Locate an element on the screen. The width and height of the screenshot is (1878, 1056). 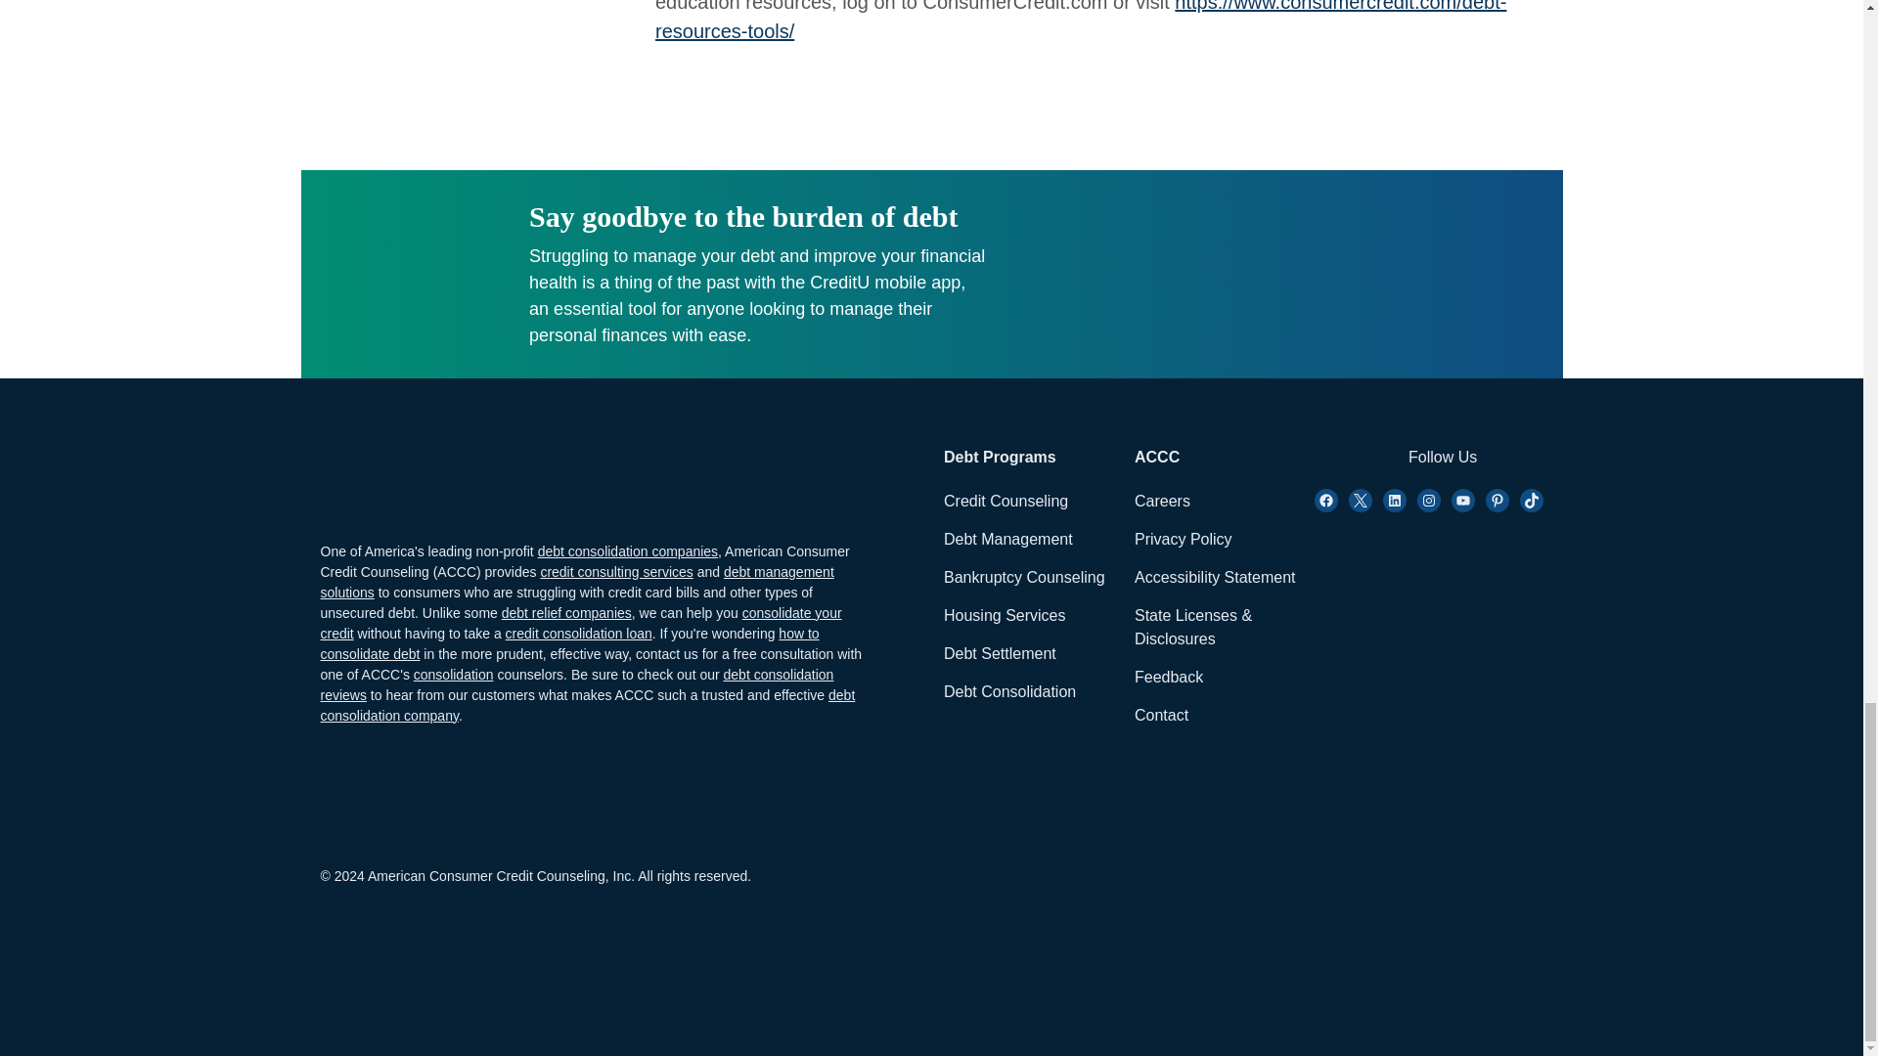
instagram is located at coordinates (1428, 501).